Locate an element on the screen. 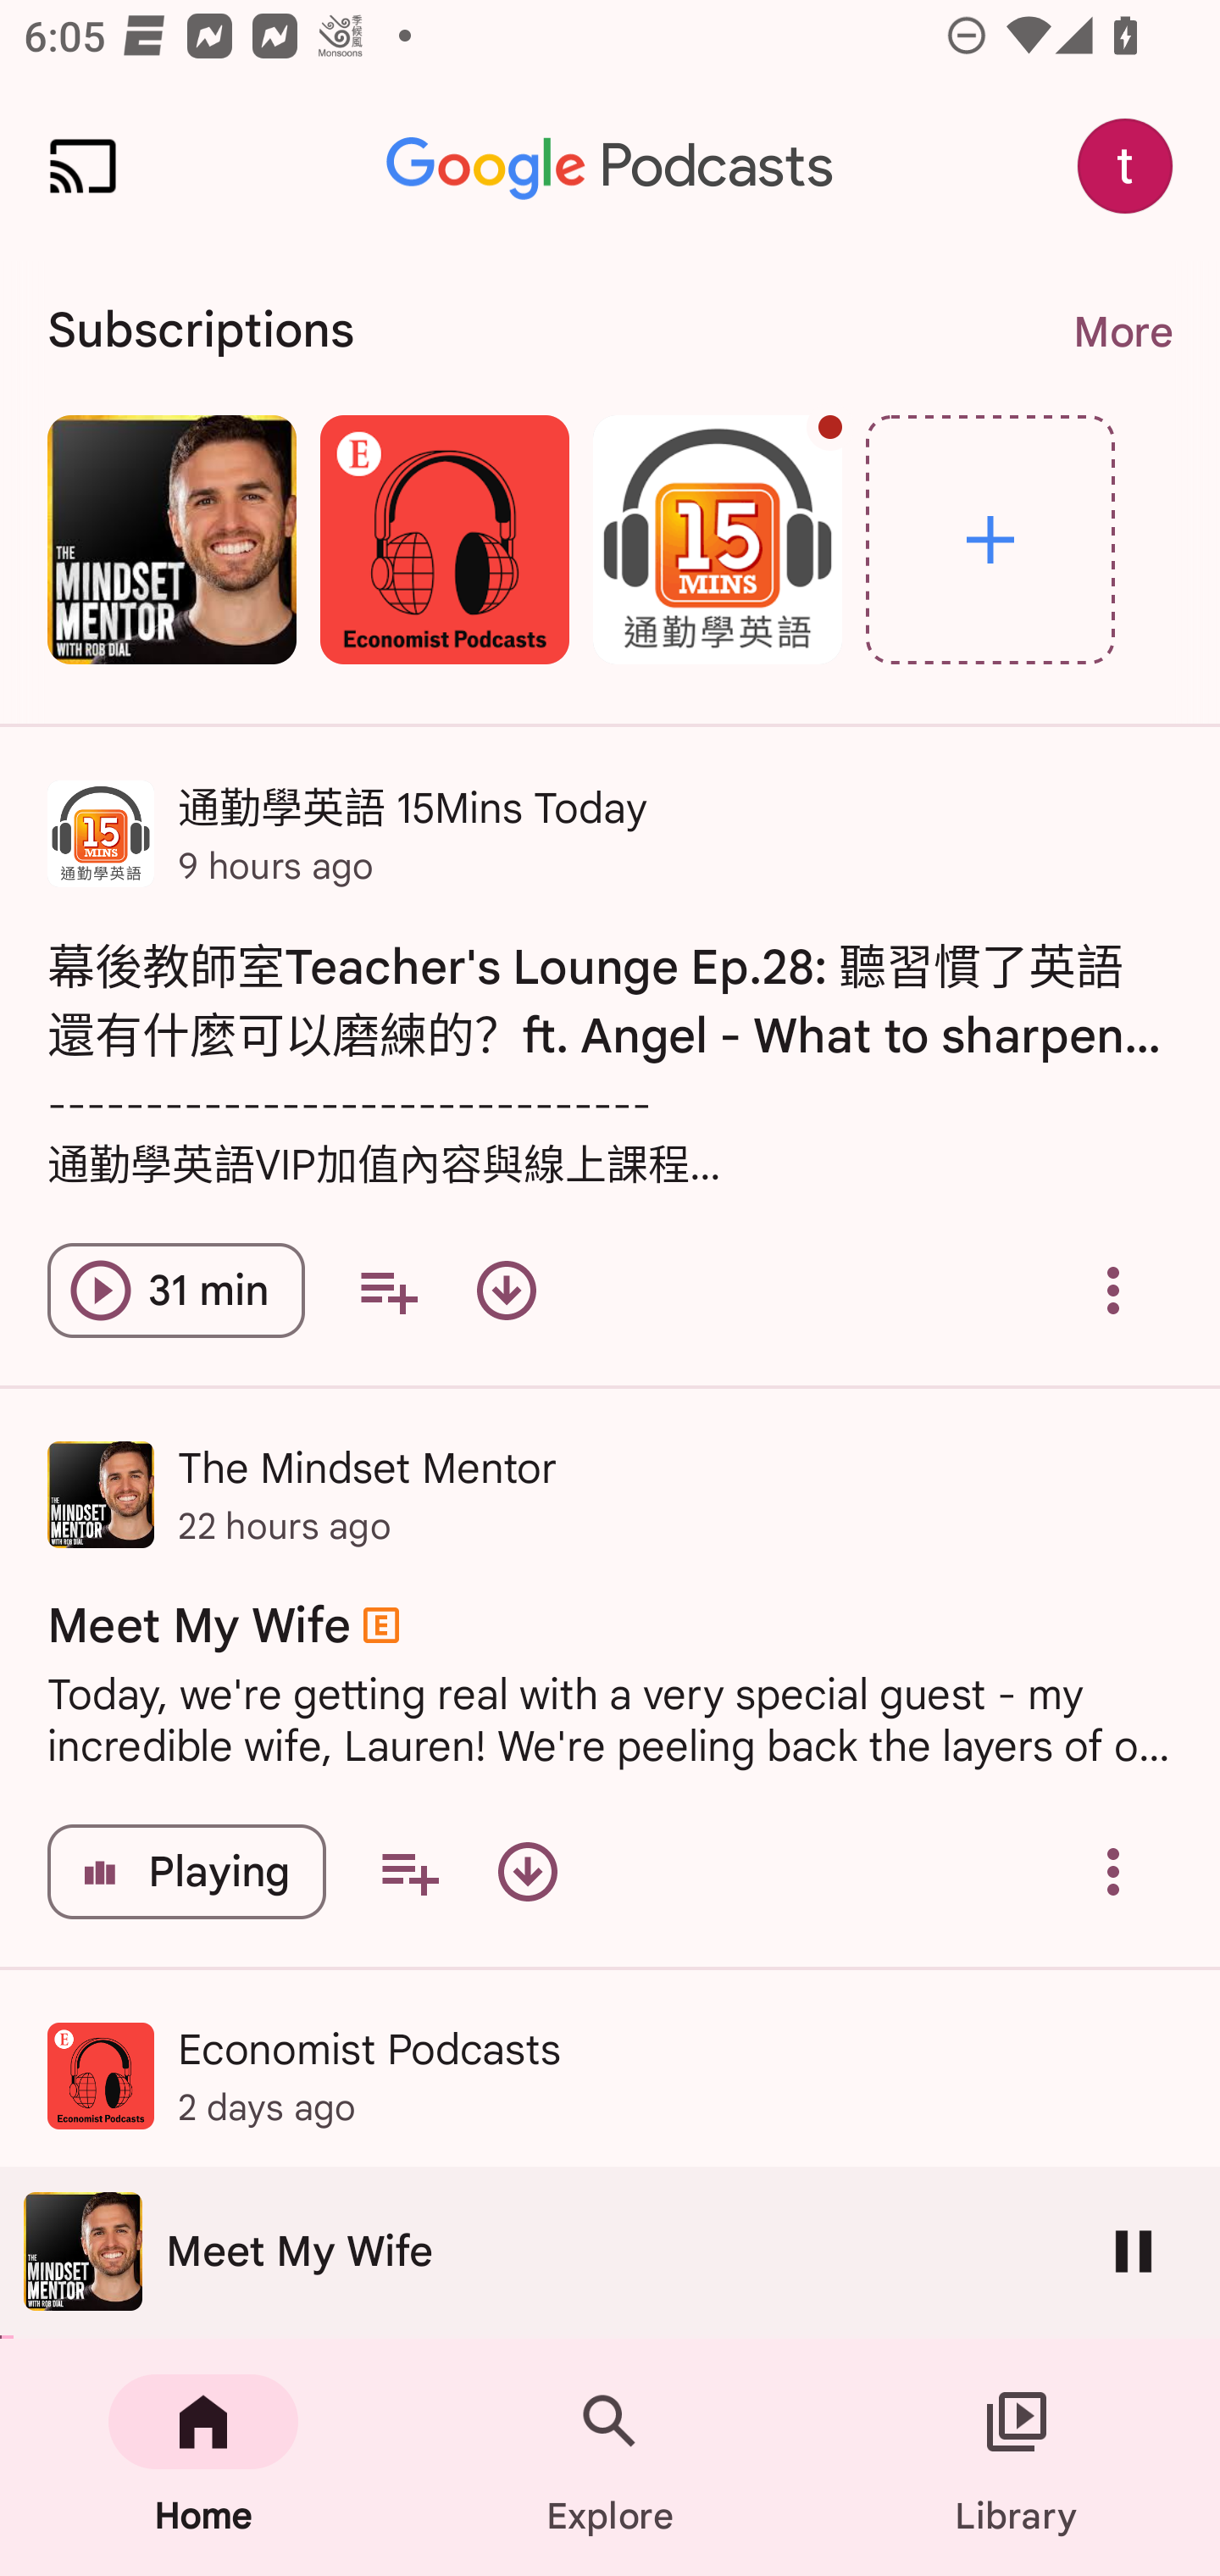 This screenshot has height=2576, width=1220. Library is located at coordinates (1017, 2457).